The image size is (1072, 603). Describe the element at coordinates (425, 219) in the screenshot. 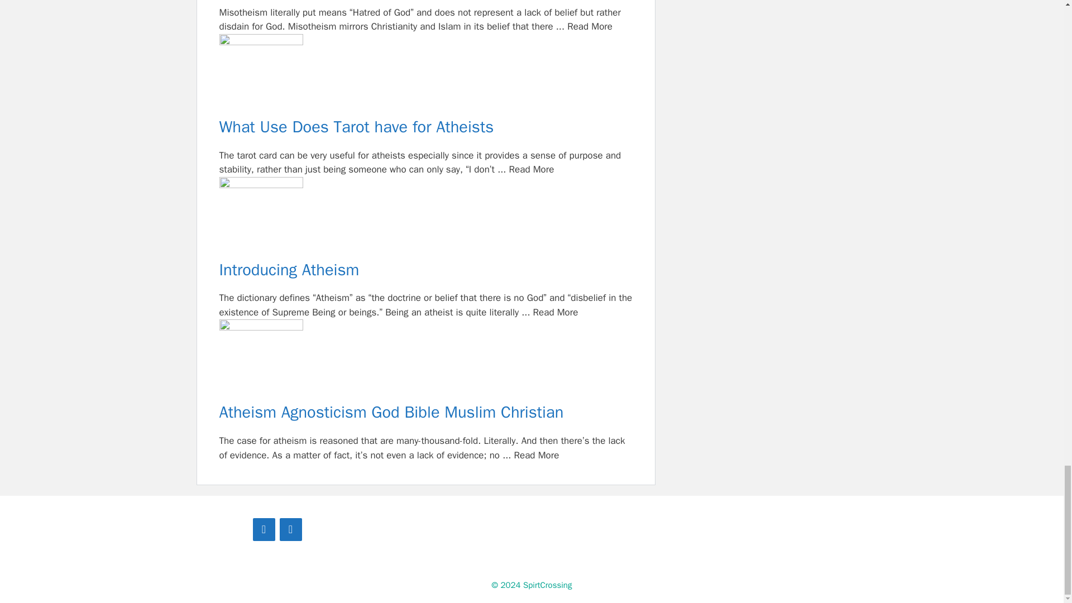

I see `Introducing Atheism` at that location.